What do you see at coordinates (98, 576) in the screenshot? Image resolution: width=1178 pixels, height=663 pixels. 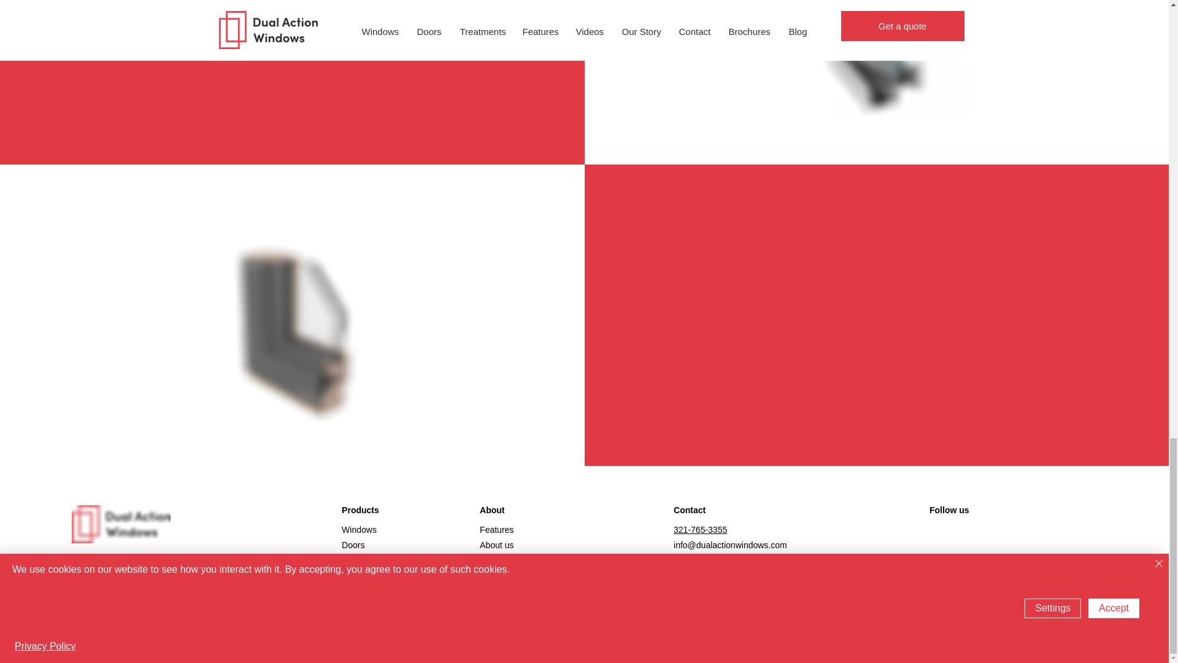 I see `Privacy Policy` at bounding box center [98, 576].